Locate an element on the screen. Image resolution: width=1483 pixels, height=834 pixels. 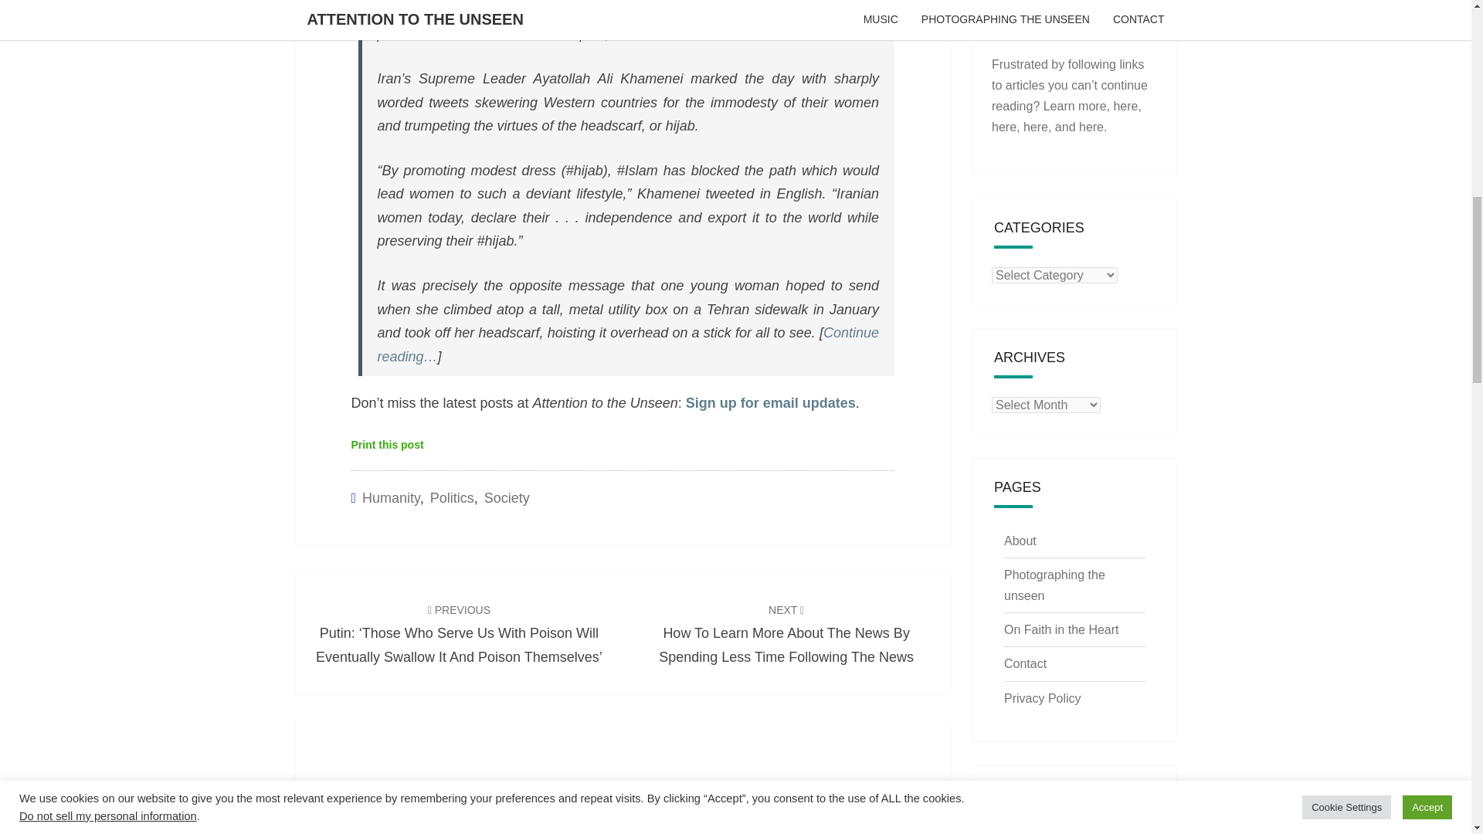
here is located at coordinates (1035, 127).